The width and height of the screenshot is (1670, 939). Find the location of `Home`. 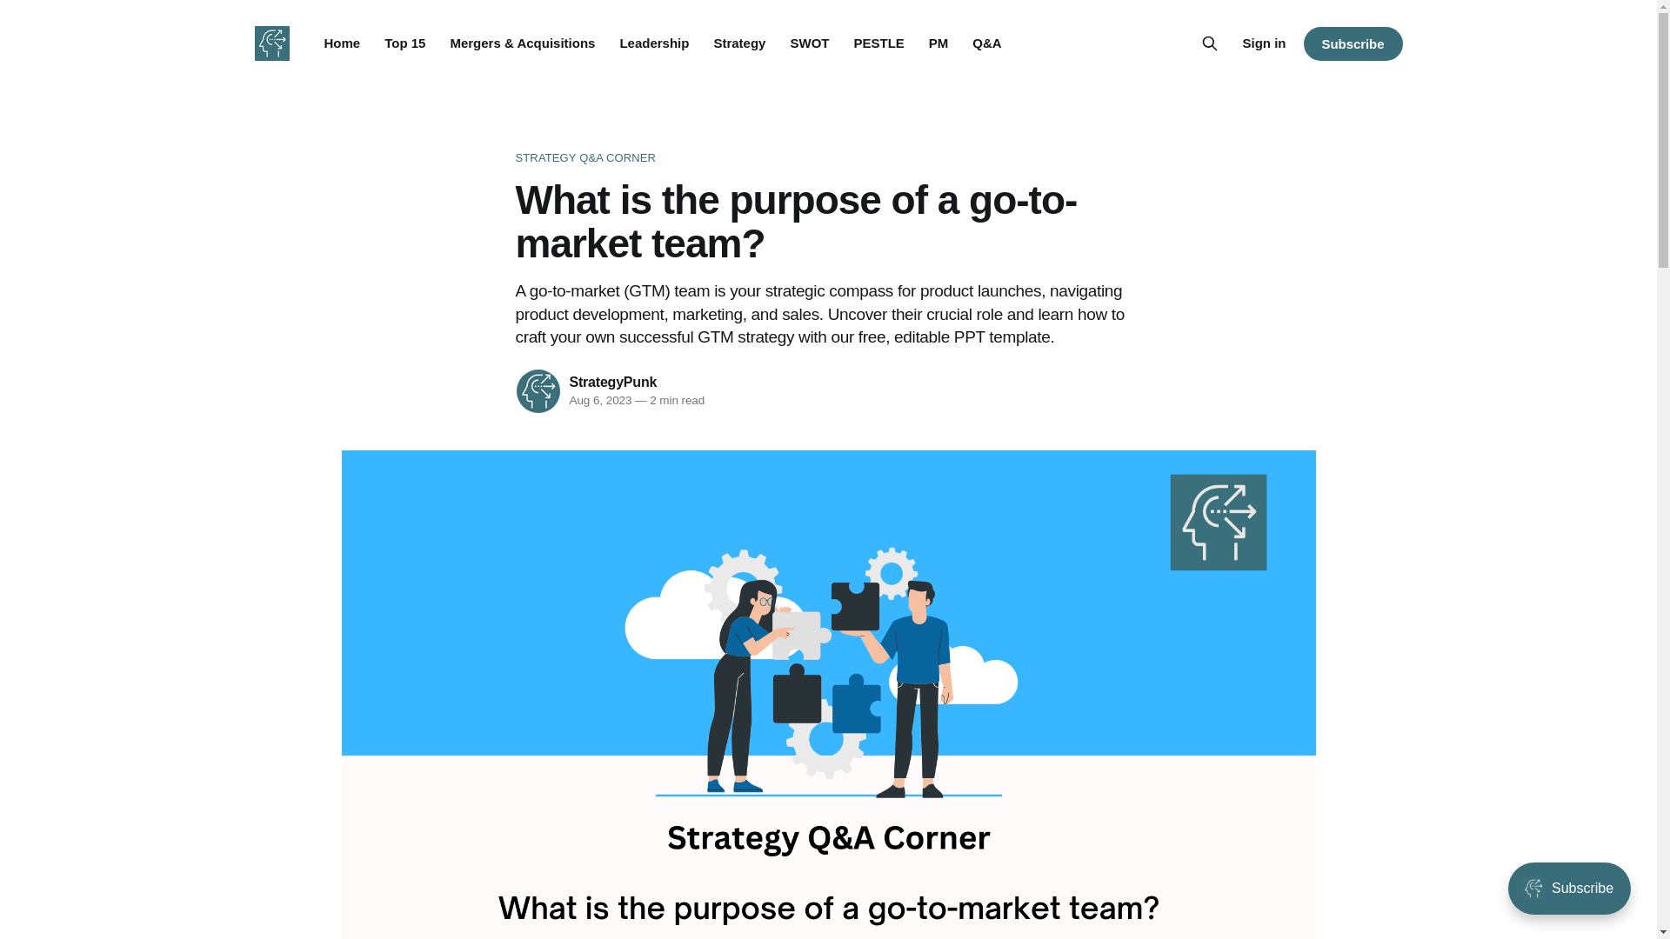

Home is located at coordinates (342, 43).